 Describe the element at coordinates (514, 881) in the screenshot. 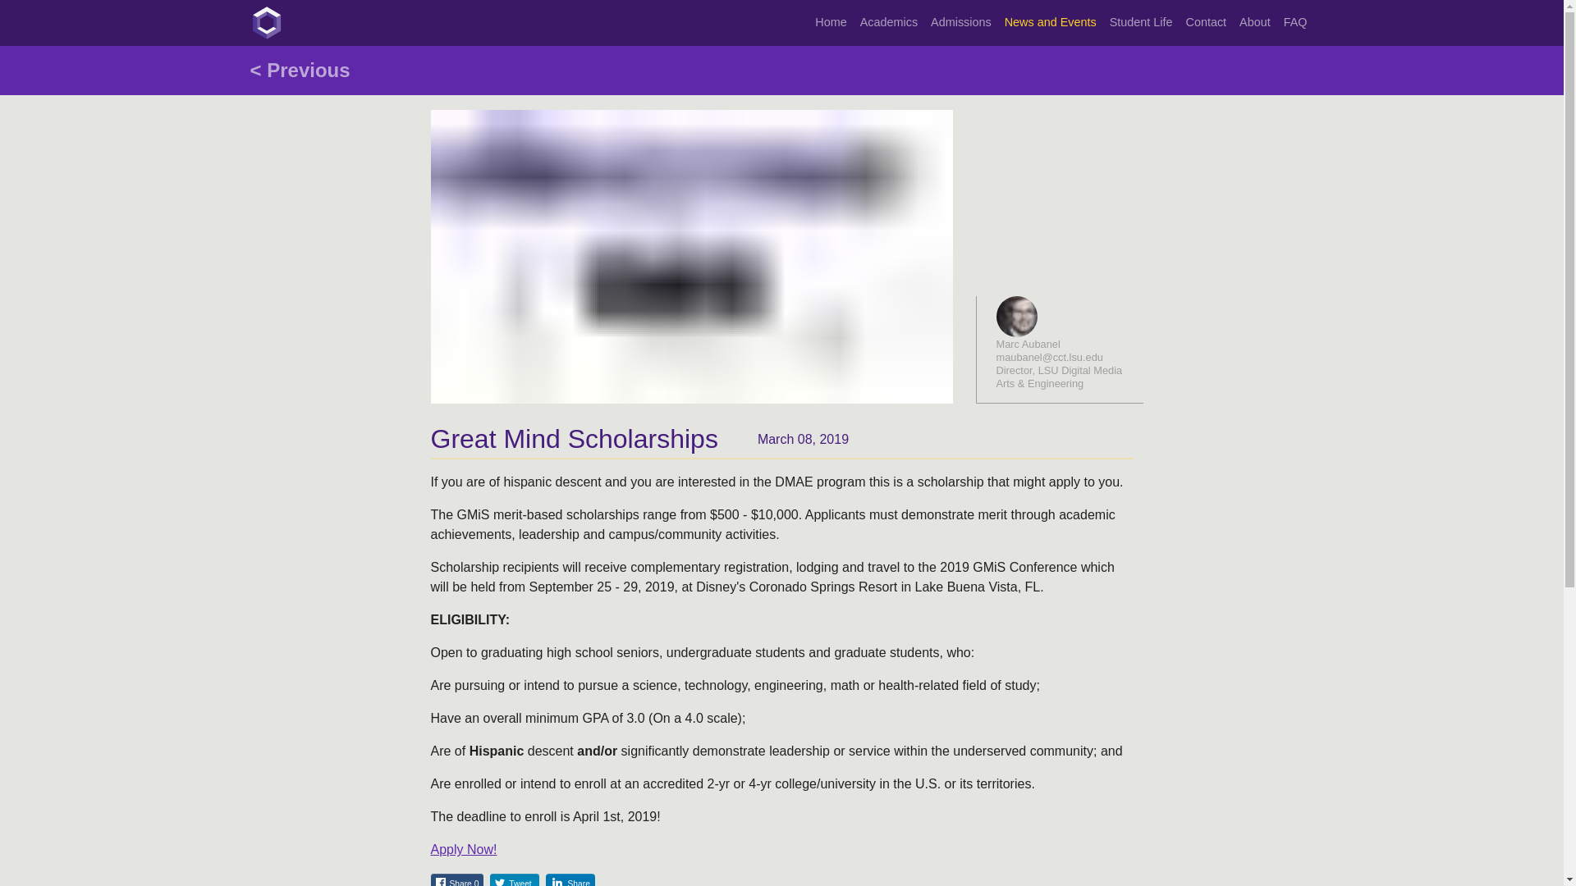

I see `lsu dmae twitter link iconTweet ` at that location.